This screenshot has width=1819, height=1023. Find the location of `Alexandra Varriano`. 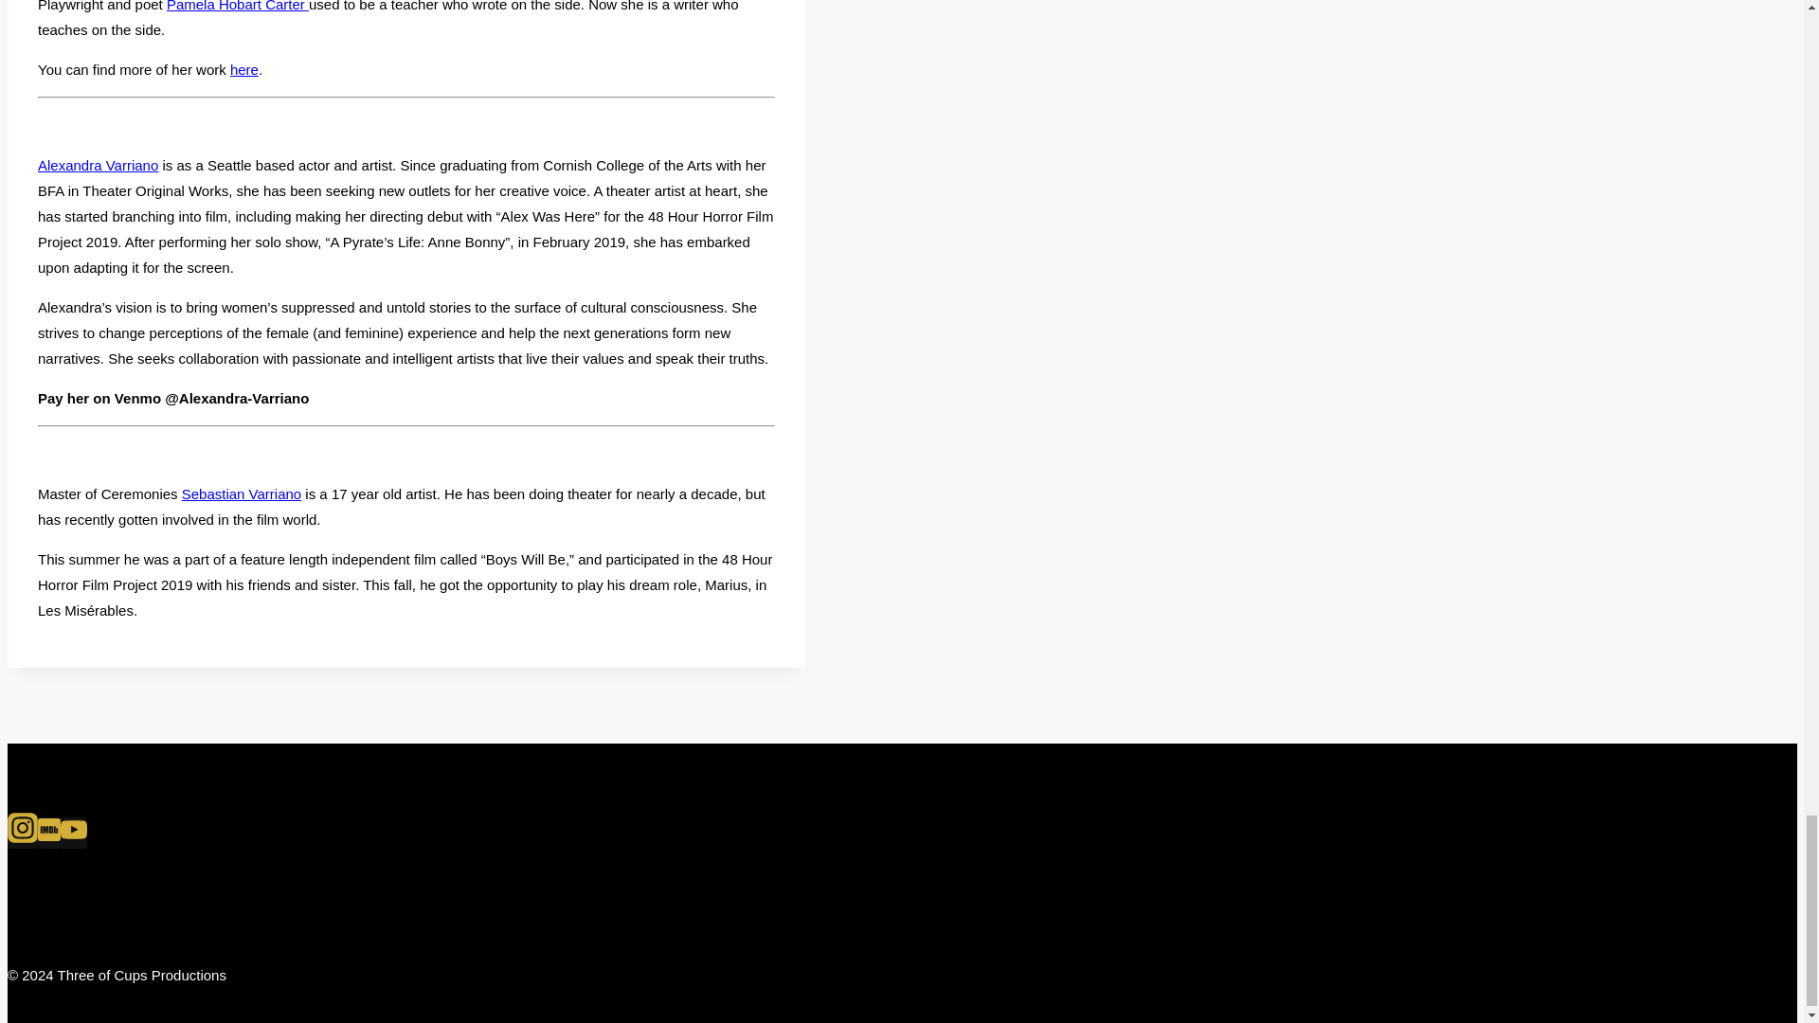

Alexandra Varriano is located at coordinates (99, 165).